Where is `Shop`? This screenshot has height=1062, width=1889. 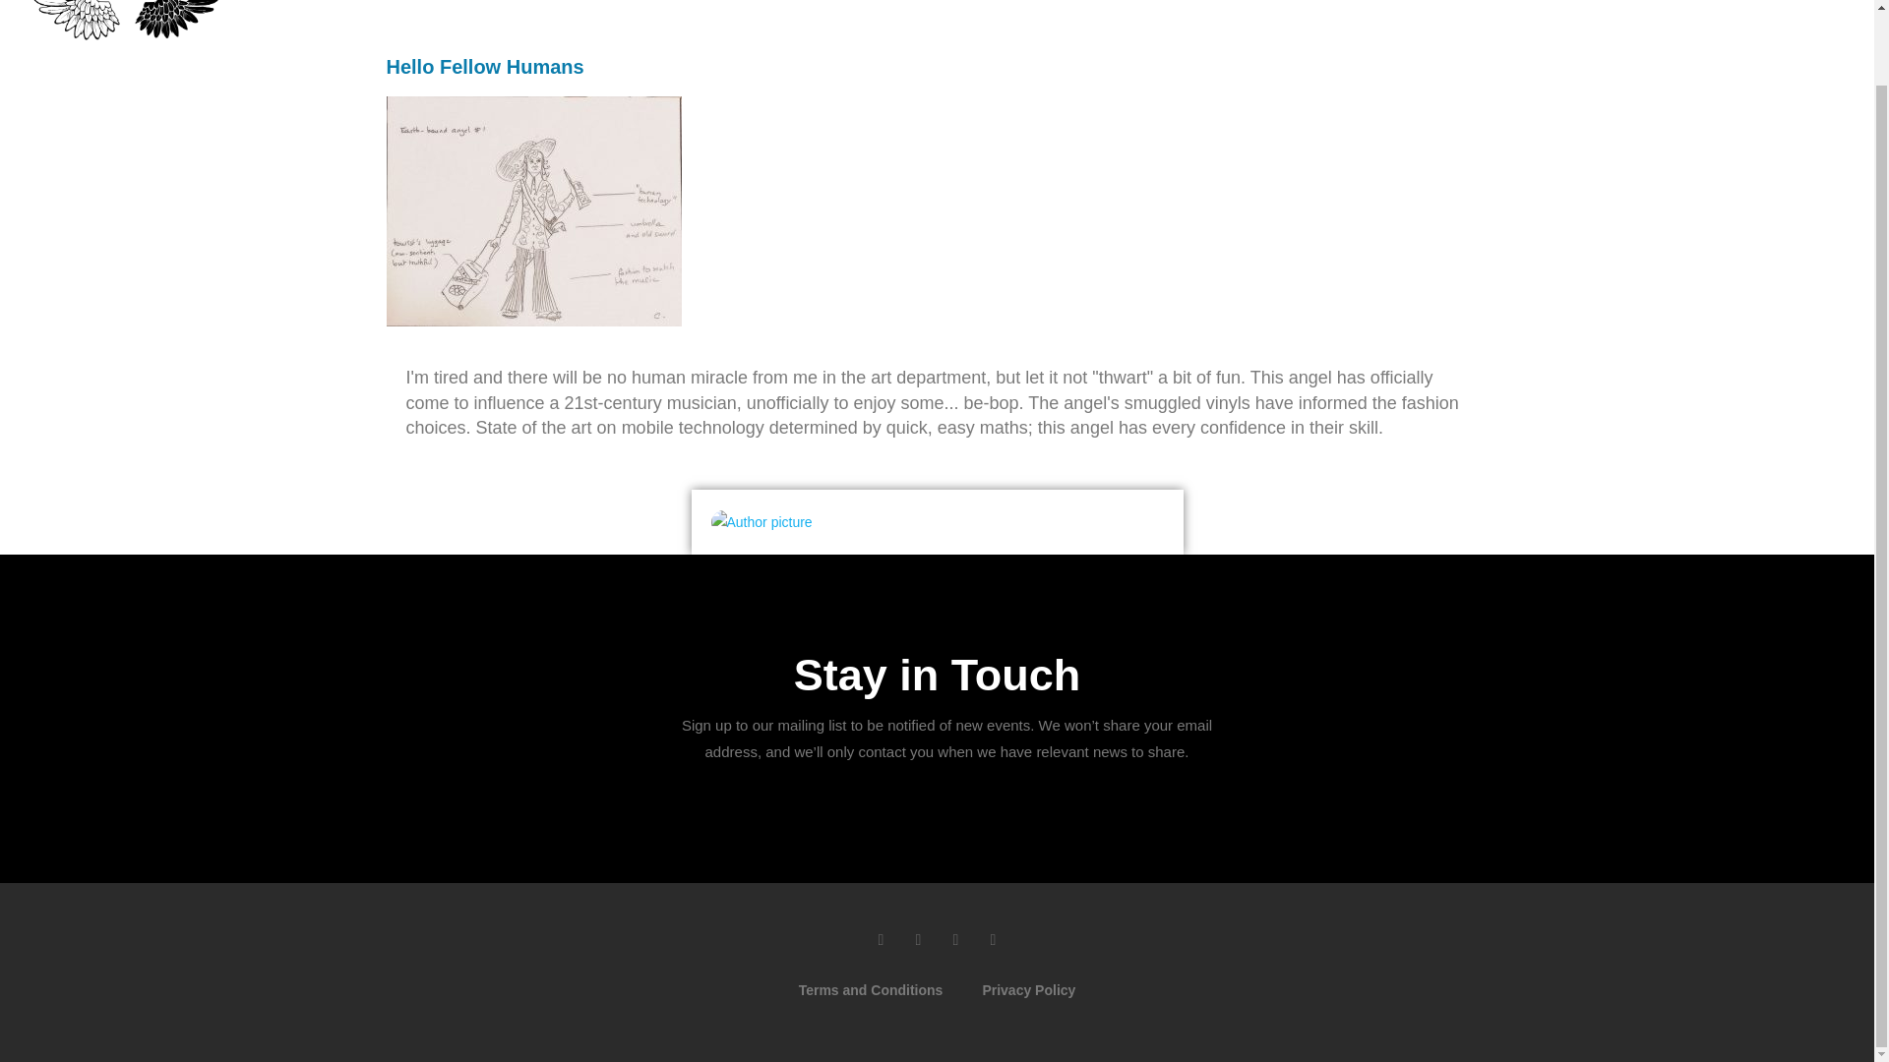 Shop is located at coordinates (1053, 3).